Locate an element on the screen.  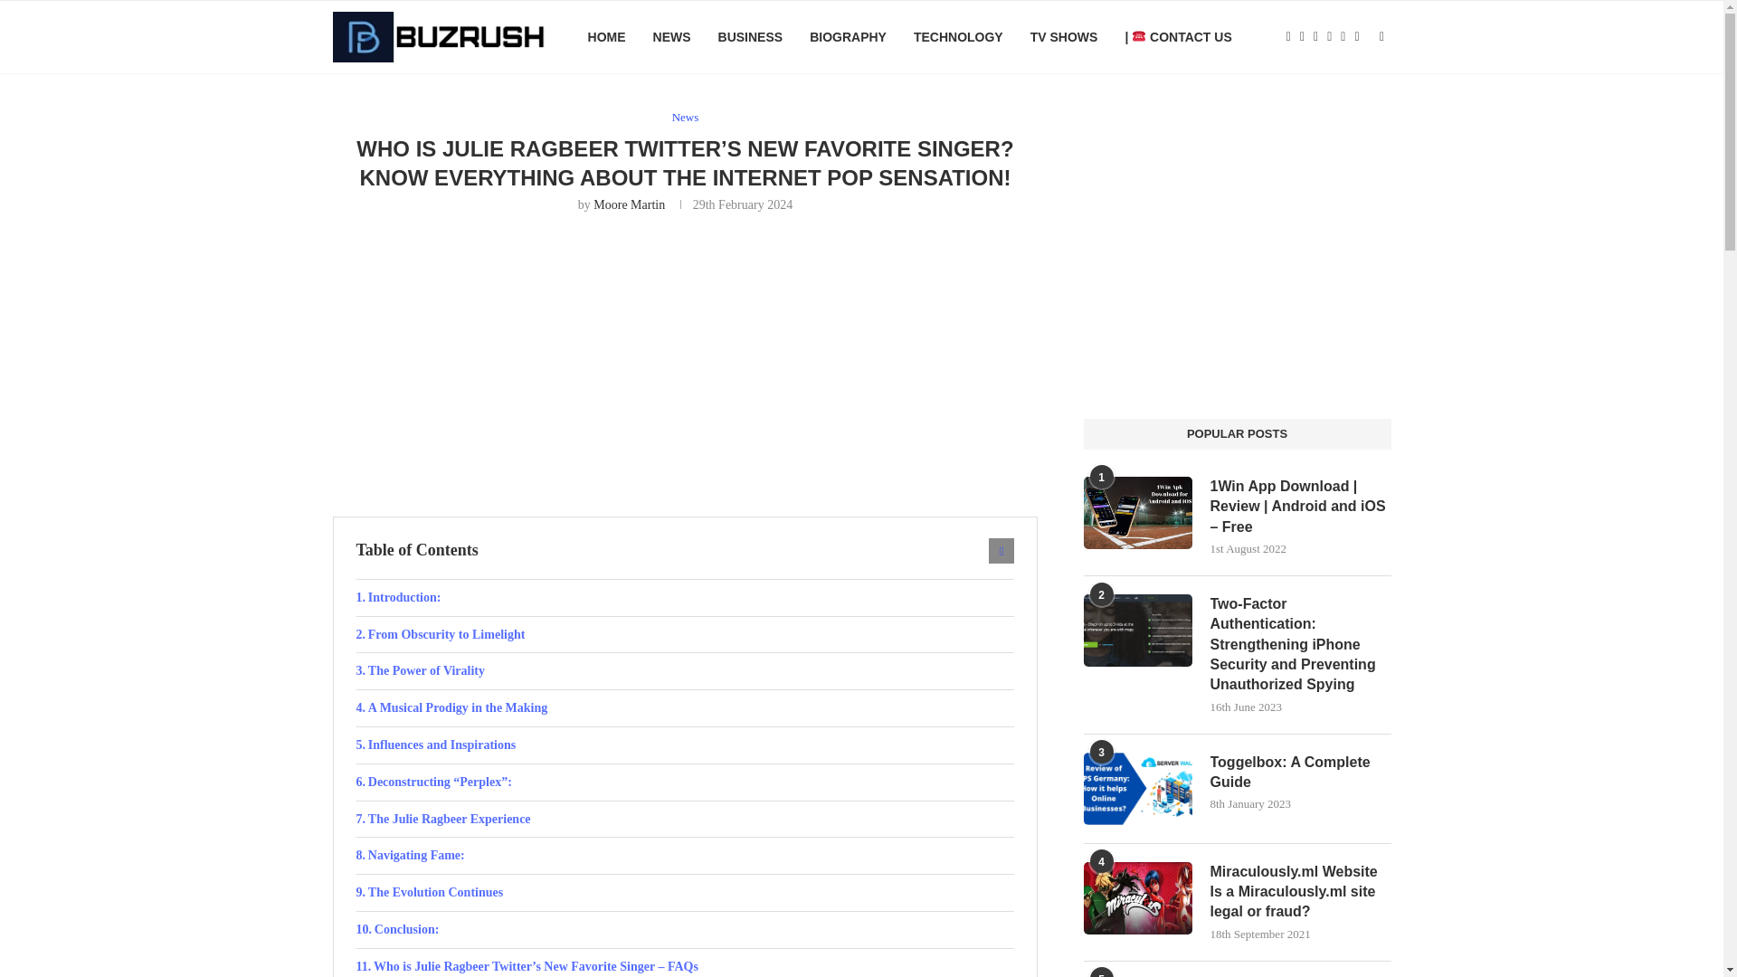
Influences and Inspirations is located at coordinates (685, 745).